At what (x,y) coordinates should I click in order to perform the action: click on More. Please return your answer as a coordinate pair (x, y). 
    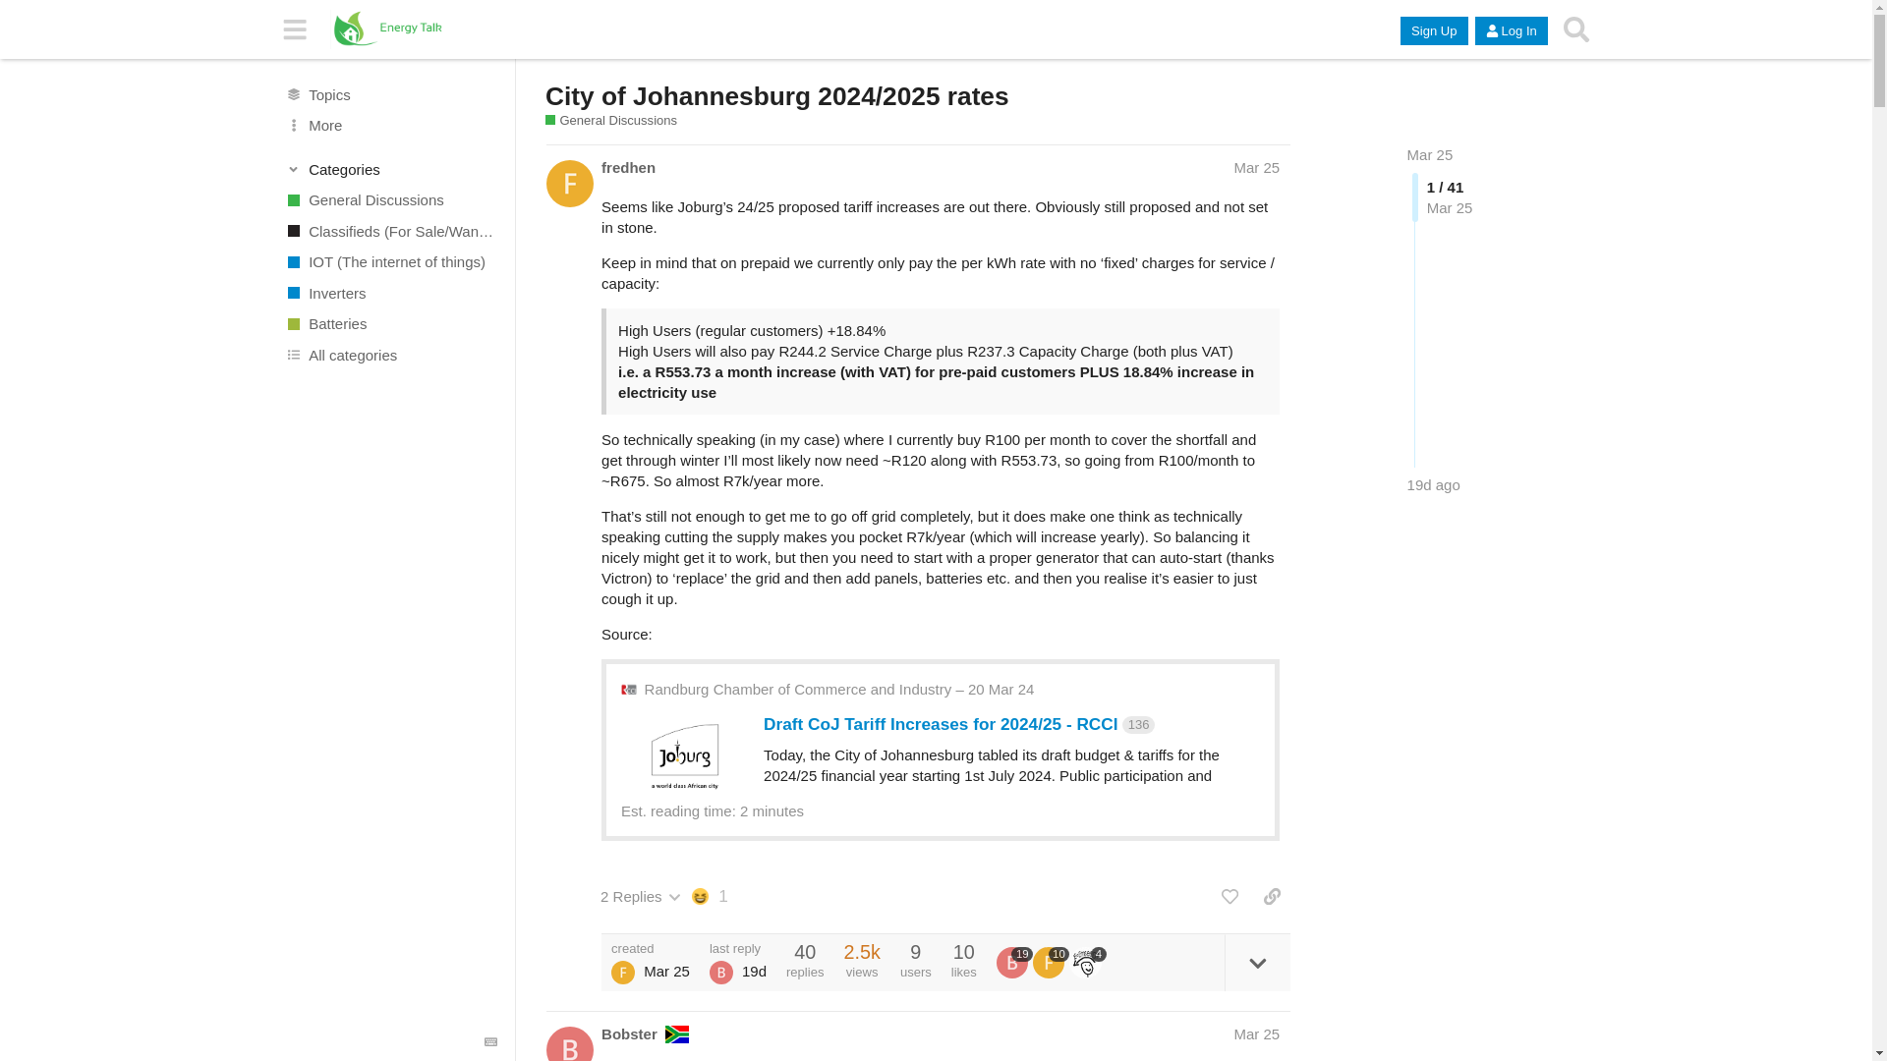
    Looking at the image, I should click on (390, 126).